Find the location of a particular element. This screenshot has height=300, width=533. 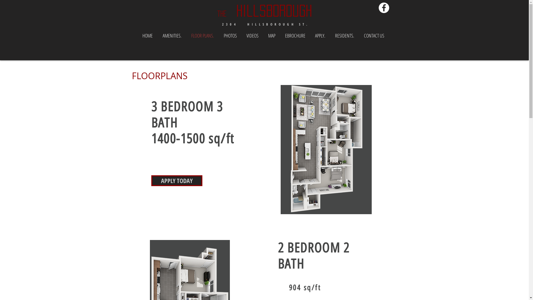

 hillsborough is located at coordinates (269, 11).